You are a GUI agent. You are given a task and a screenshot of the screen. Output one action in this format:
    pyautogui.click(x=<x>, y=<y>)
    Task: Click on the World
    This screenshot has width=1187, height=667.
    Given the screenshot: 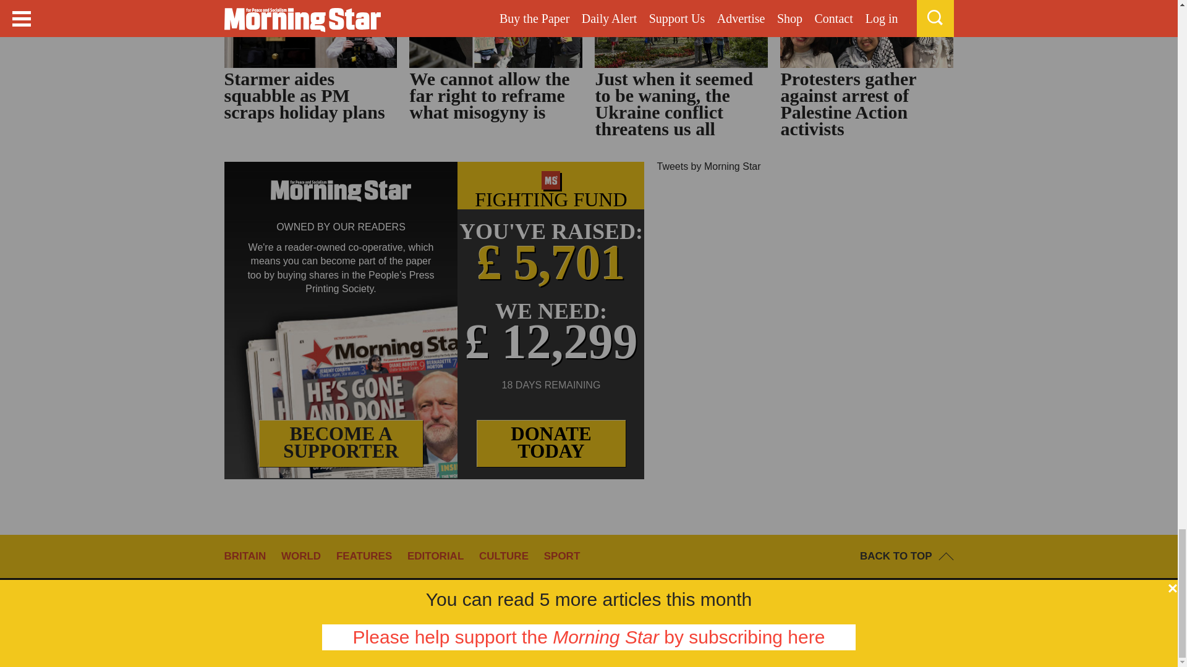 What is the action you would take?
    pyautogui.click(x=307, y=556)
    